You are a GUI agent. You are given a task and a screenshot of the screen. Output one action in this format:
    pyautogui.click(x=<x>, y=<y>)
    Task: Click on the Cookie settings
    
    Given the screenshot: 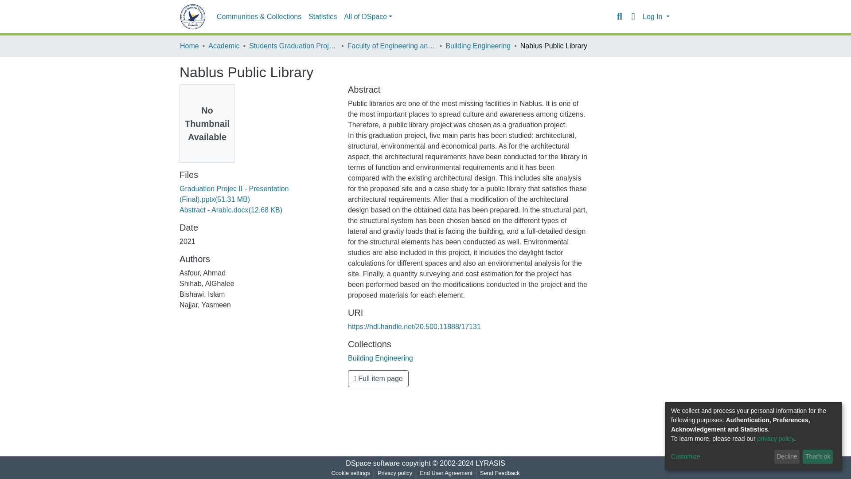 What is the action you would take?
    pyautogui.click(x=350, y=473)
    